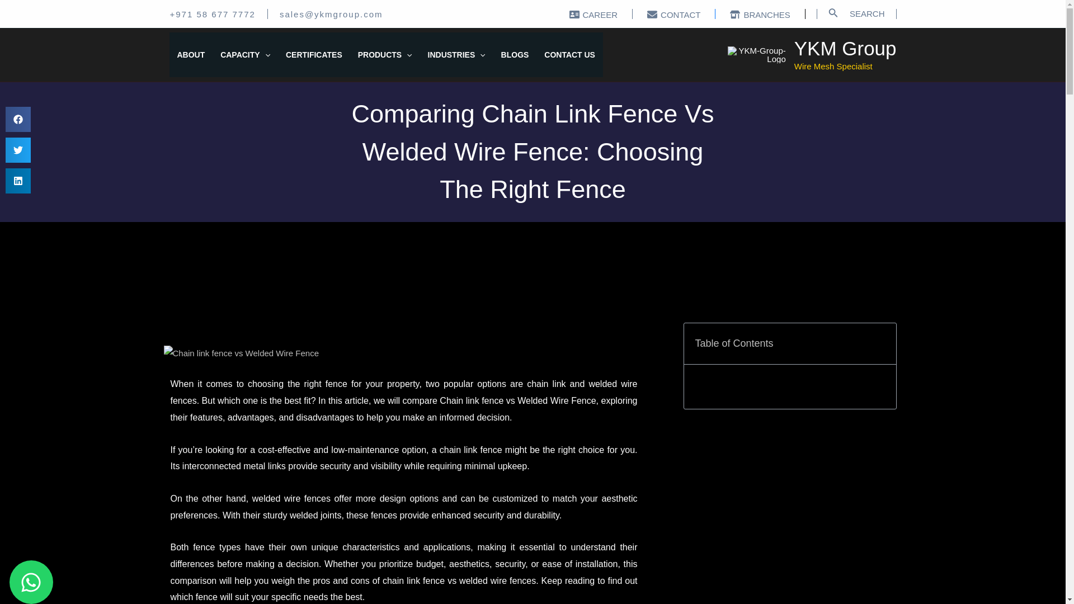 The width and height of the screenshot is (1074, 604). What do you see at coordinates (593, 15) in the screenshot?
I see `CAREER` at bounding box center [593, 15].